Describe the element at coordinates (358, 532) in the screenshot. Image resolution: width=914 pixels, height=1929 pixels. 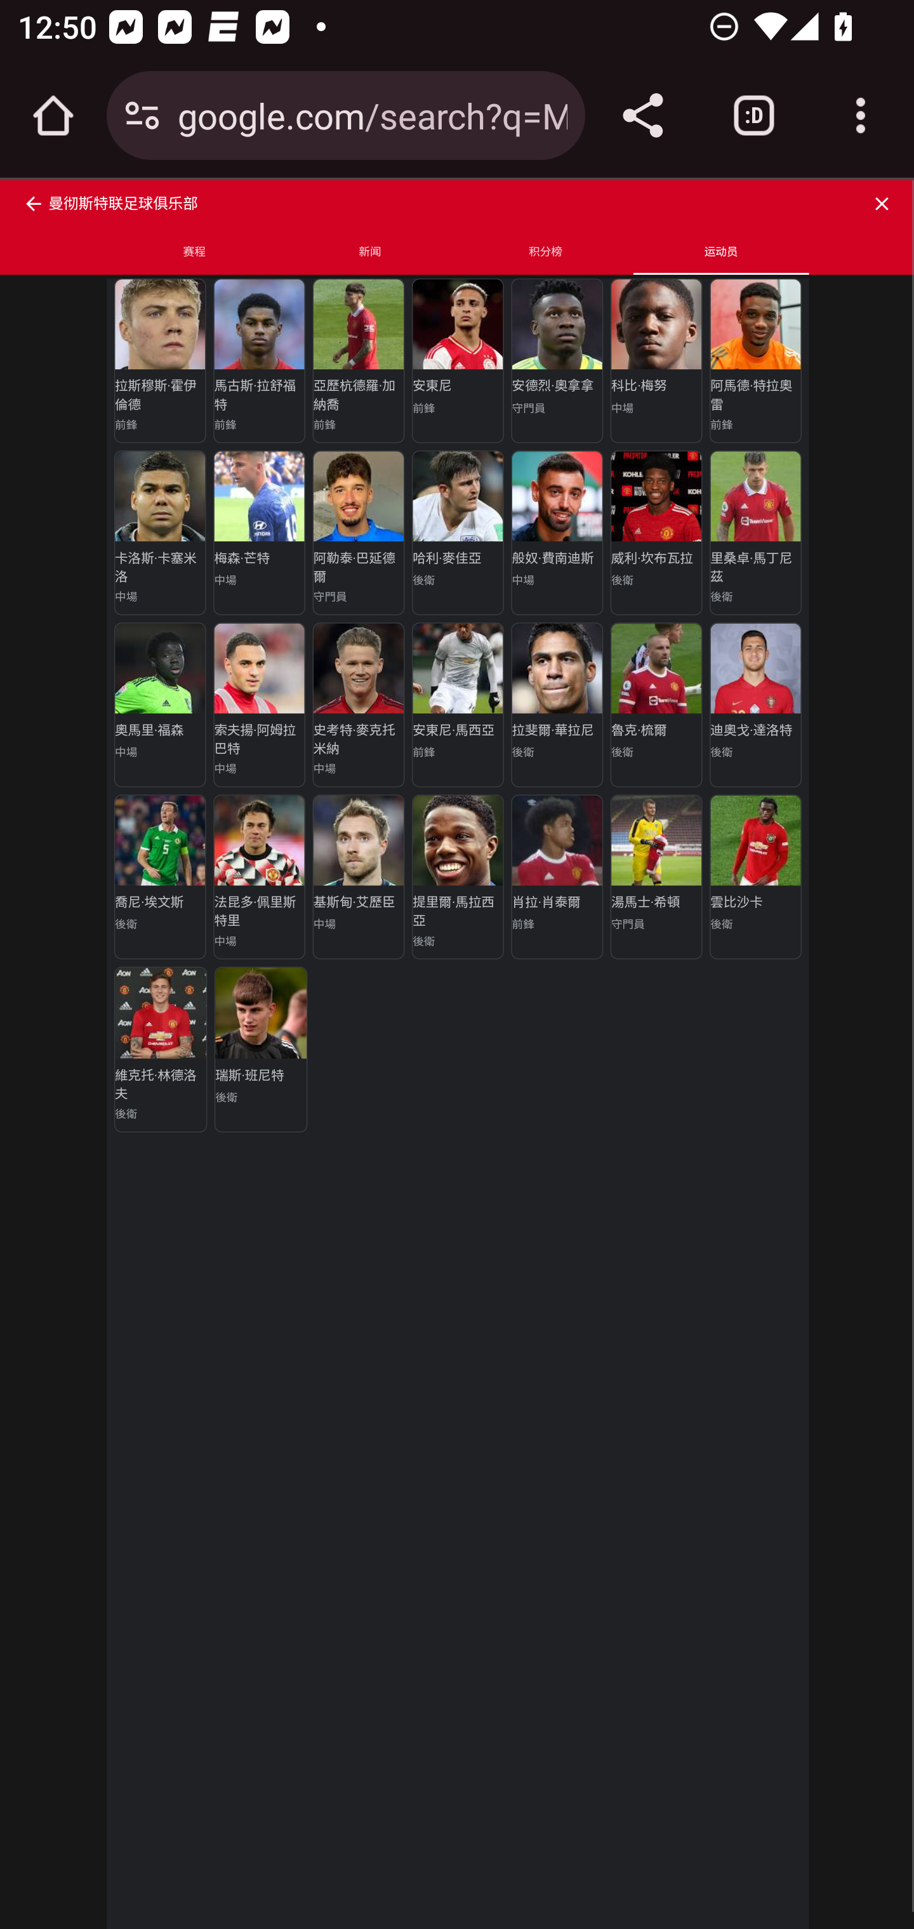
I see `阿勒泰·巴延德爾 守門員 阿勒泰·巴延德爾 守門員` at that location.